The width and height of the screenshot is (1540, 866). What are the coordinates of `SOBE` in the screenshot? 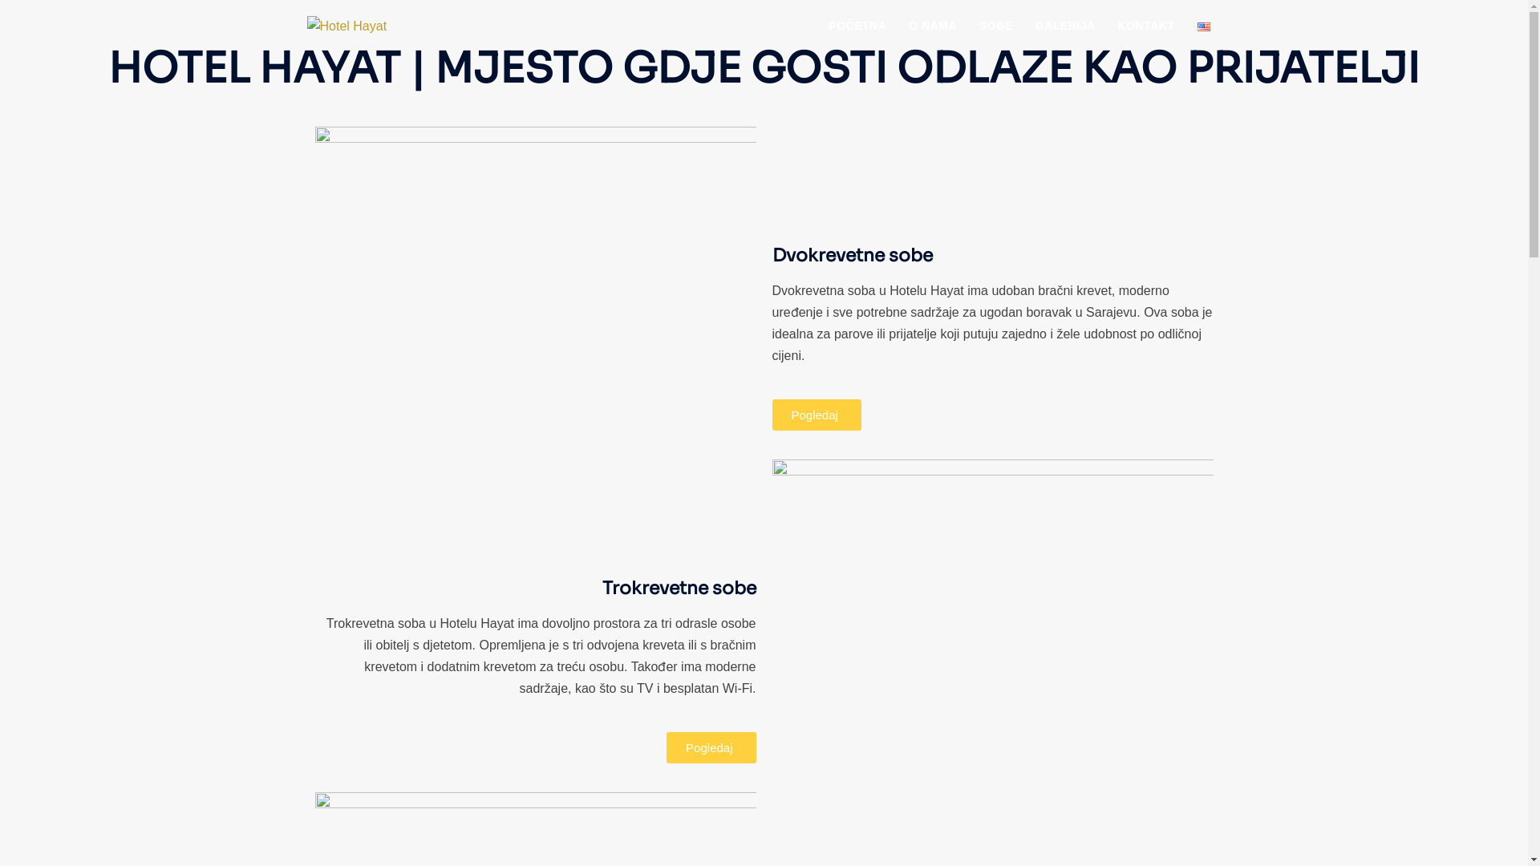 It's located at (996, 27).